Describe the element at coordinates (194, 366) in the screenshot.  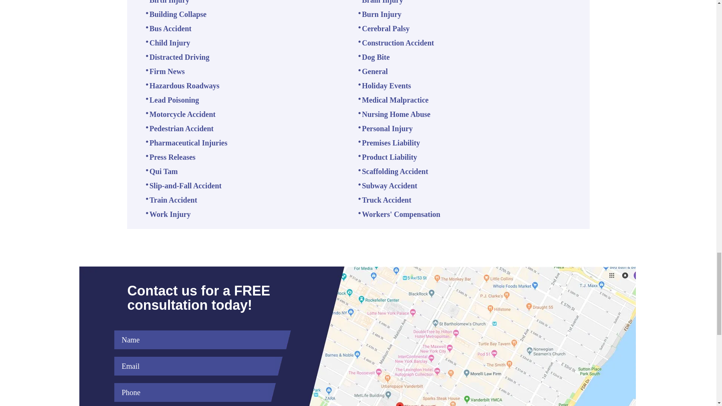
I see `Email` at that location.